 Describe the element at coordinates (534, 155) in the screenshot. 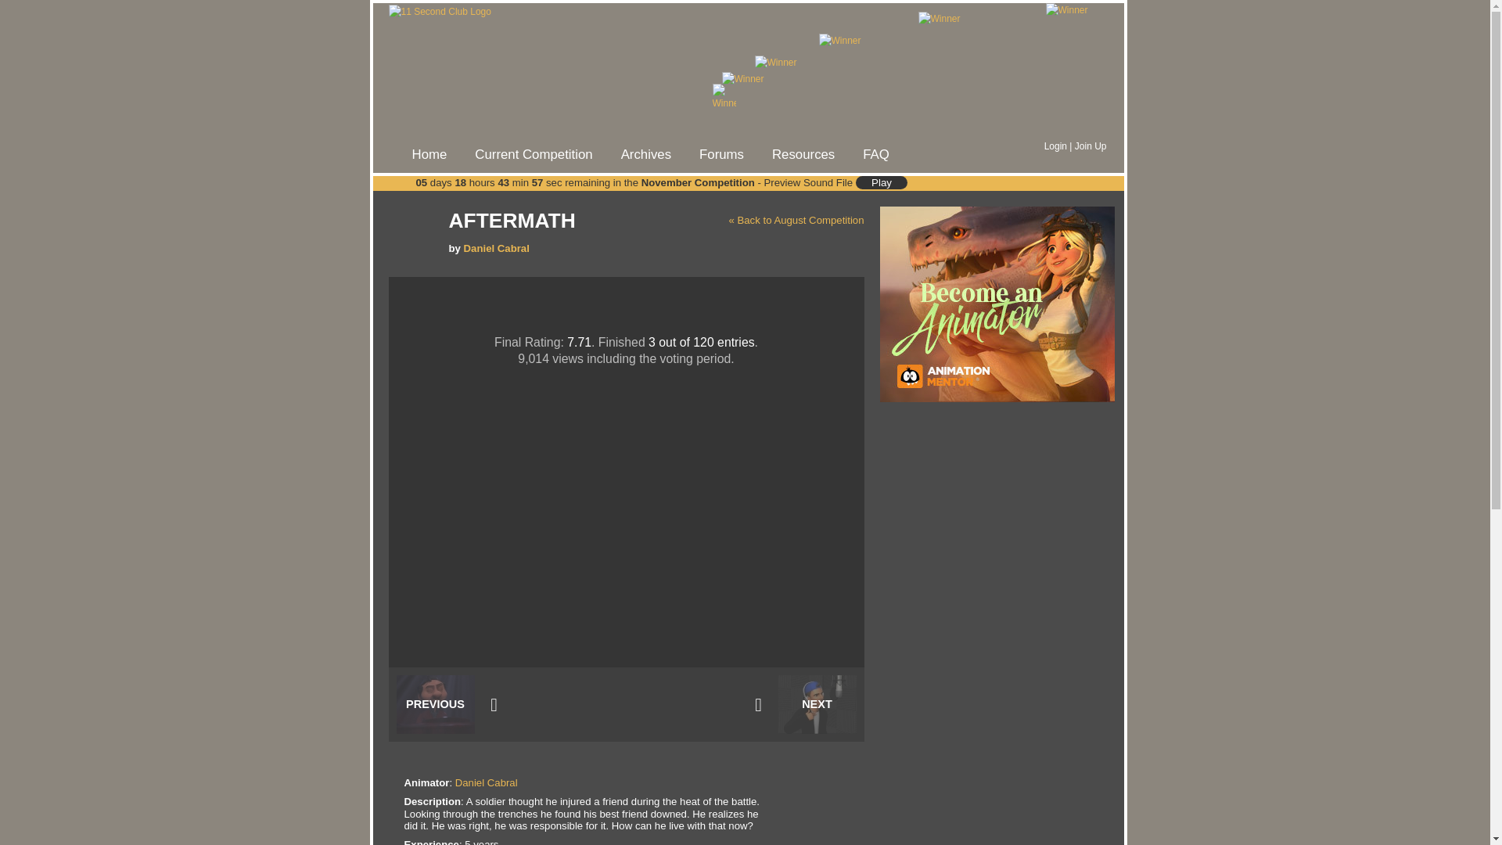

I see `Current Competition` at that location.